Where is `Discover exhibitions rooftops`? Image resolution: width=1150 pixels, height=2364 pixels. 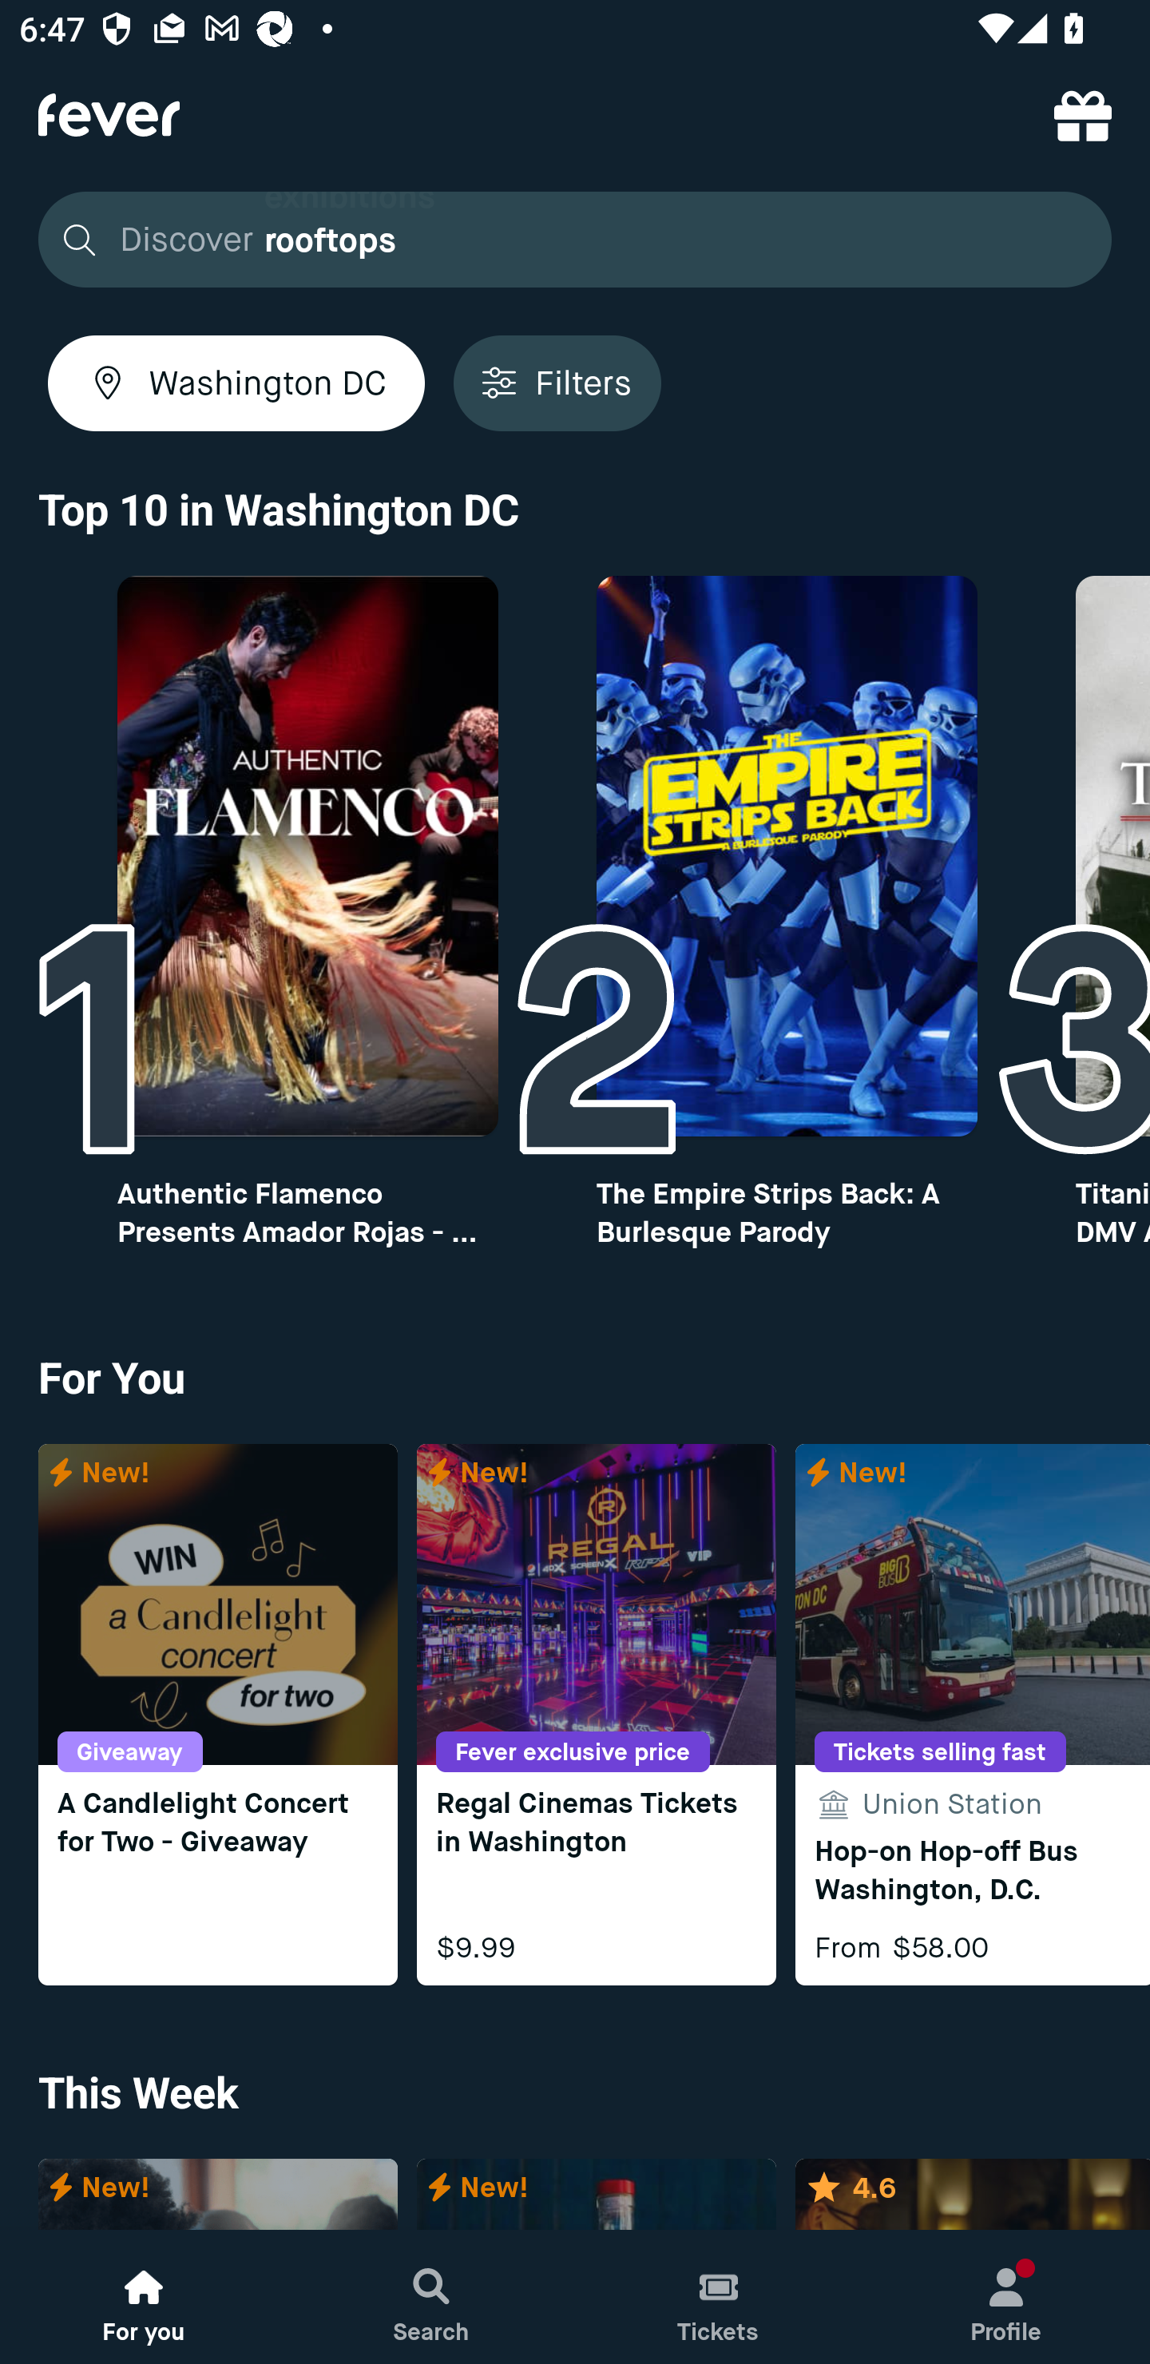 Discover exhibitions rooftops is located at coordinates (575, 240).